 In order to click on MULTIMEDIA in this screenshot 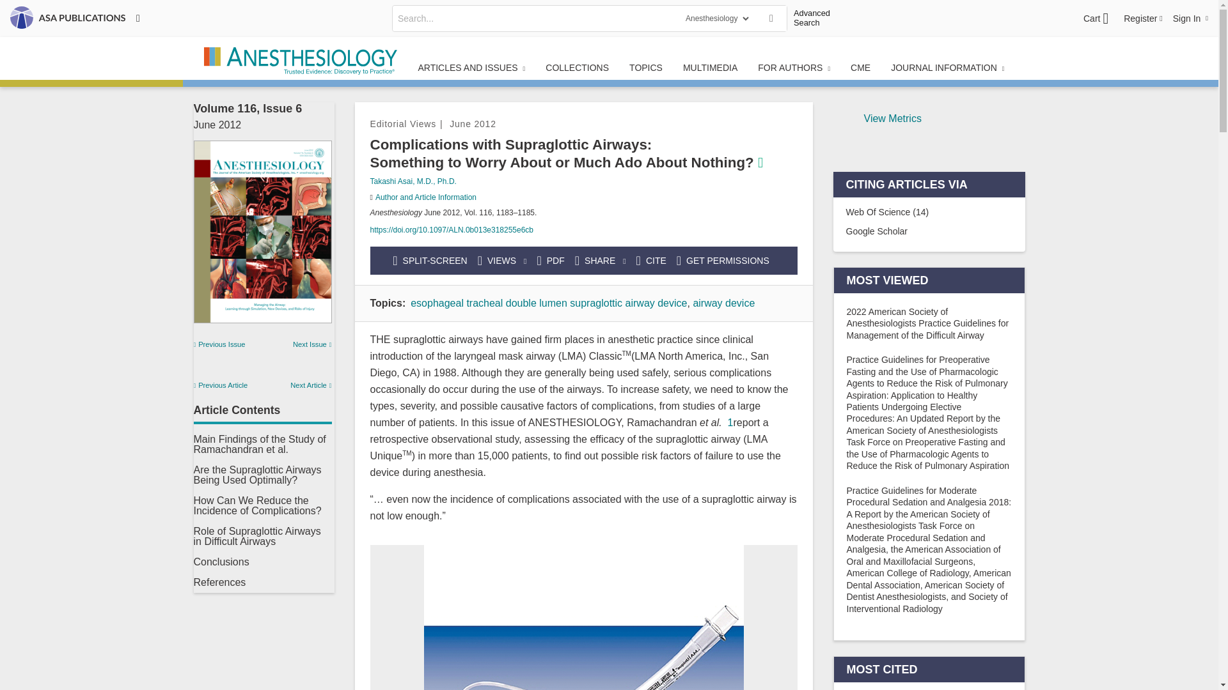, I will do `click(710, 68)`.